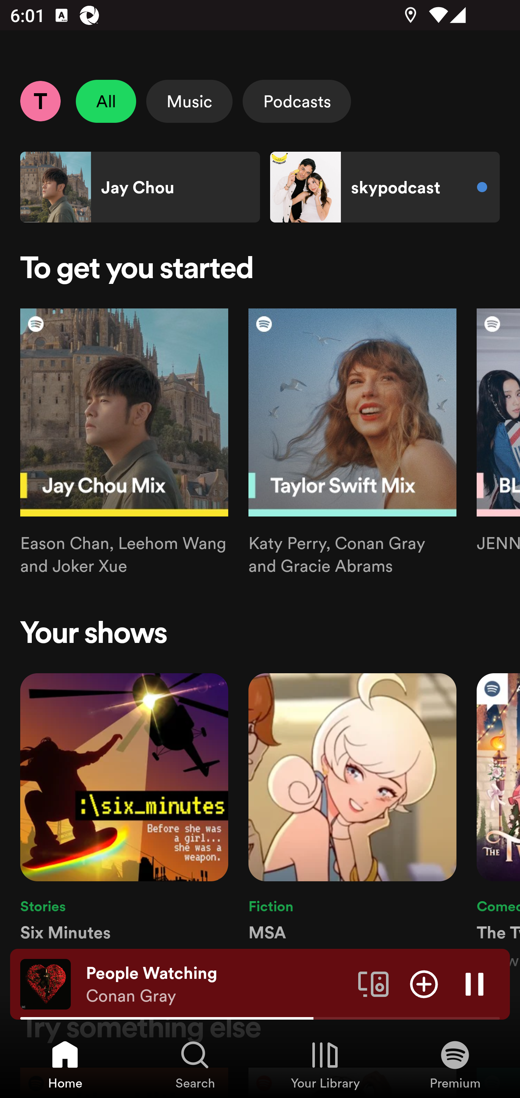 The width and height of the screenshot is (520, 1098). I want to click on Fiction MSA  Show • My Story Animated, so click(352, 822).